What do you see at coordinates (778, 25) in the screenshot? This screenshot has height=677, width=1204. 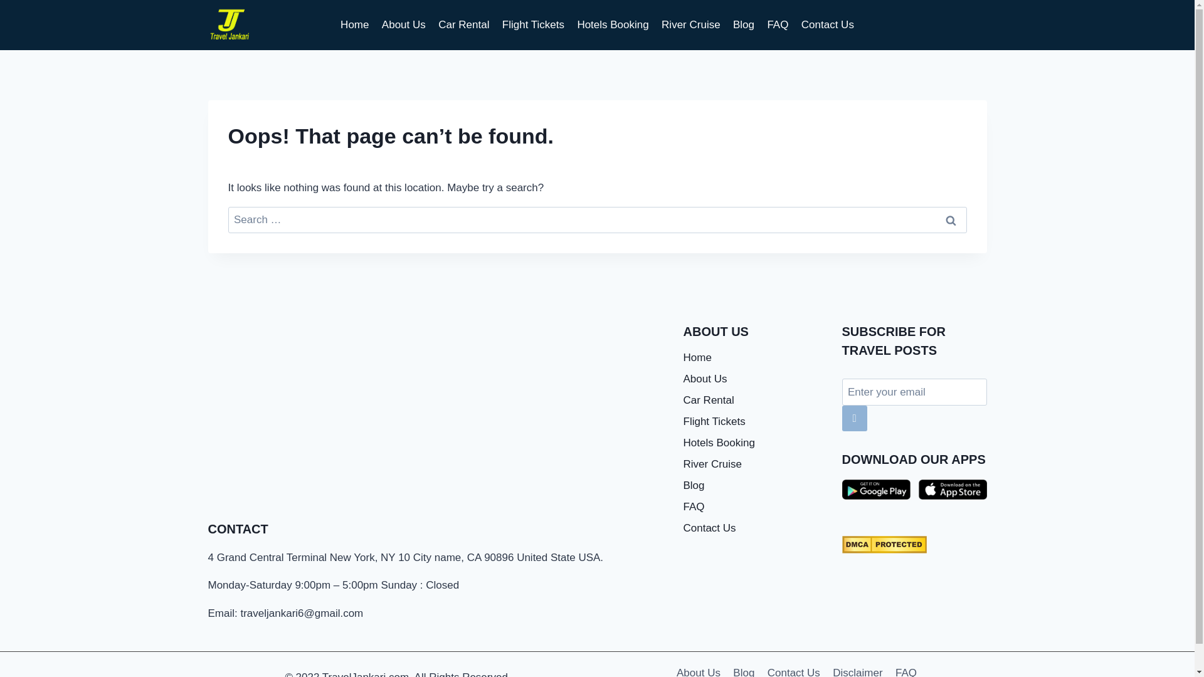 I see `FAQ` at bounding box center [778, 25].